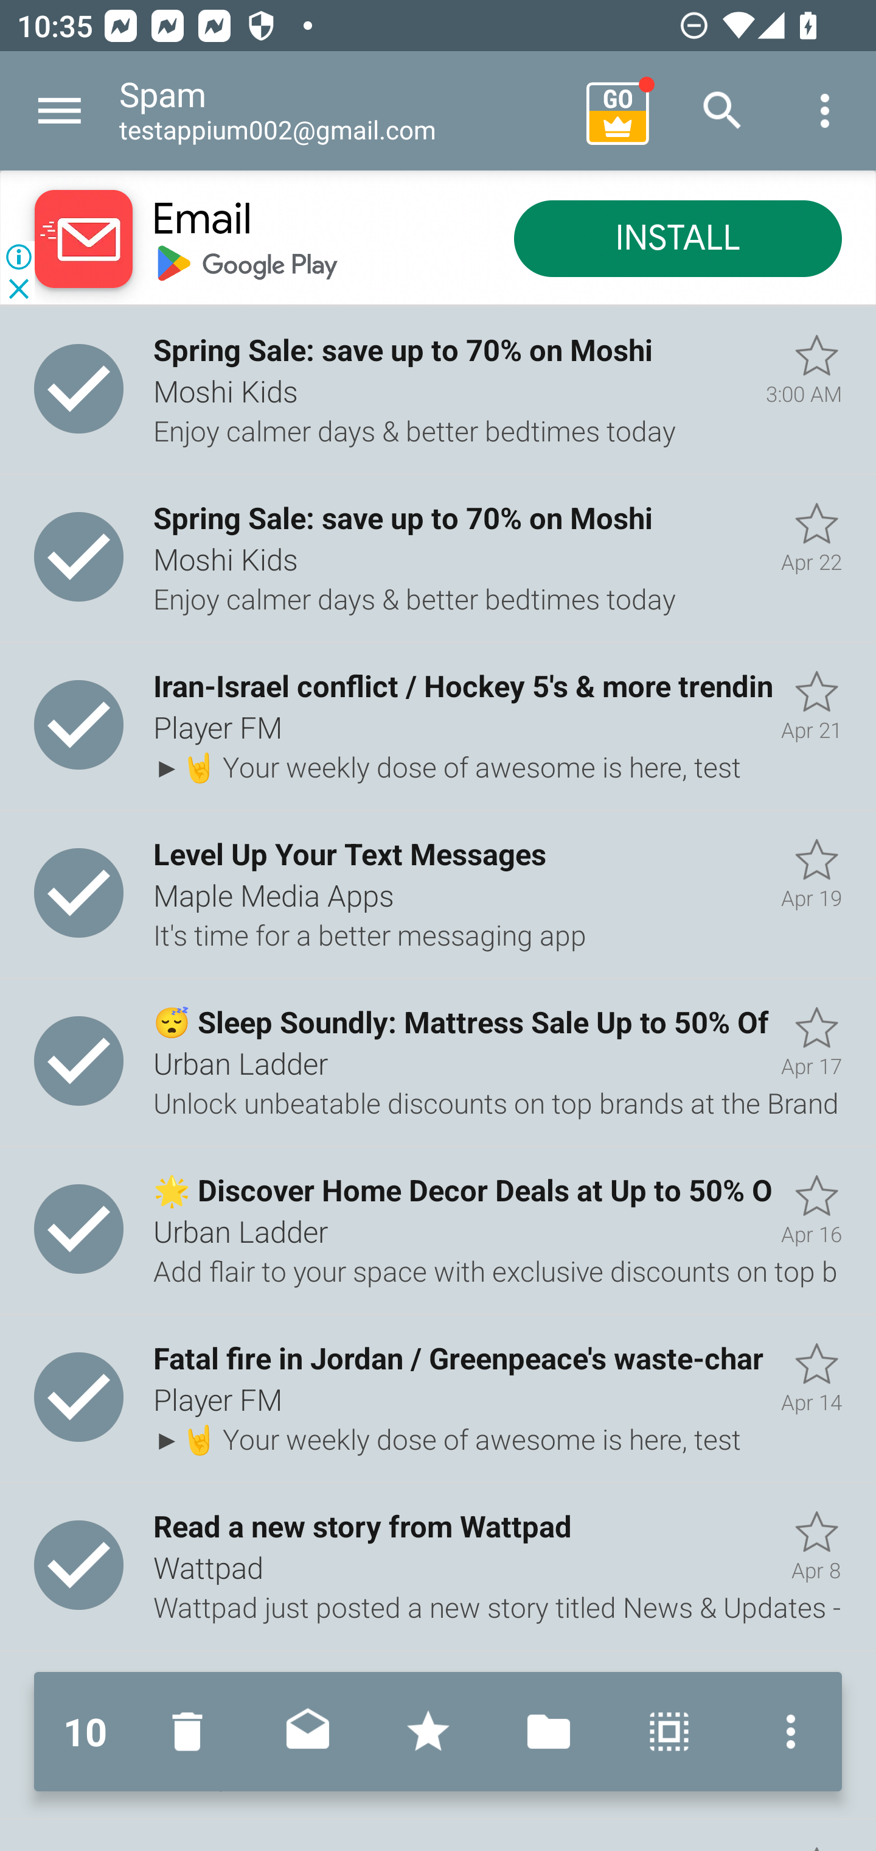 The height and width of the screenshot is (1851, 876). Describe the element at coordinates (85, 1732) in the screenshot. I see `10 10 messages` at that location.